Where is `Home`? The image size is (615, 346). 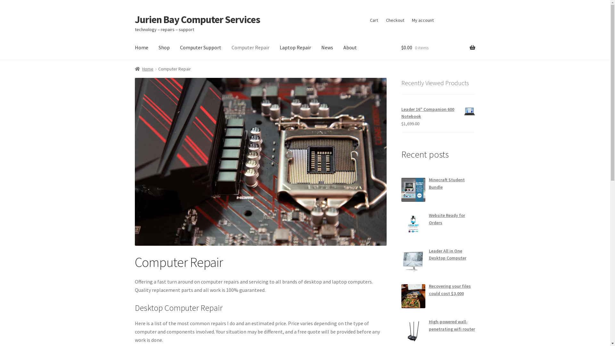 Home is located at coordinates (142, 48).